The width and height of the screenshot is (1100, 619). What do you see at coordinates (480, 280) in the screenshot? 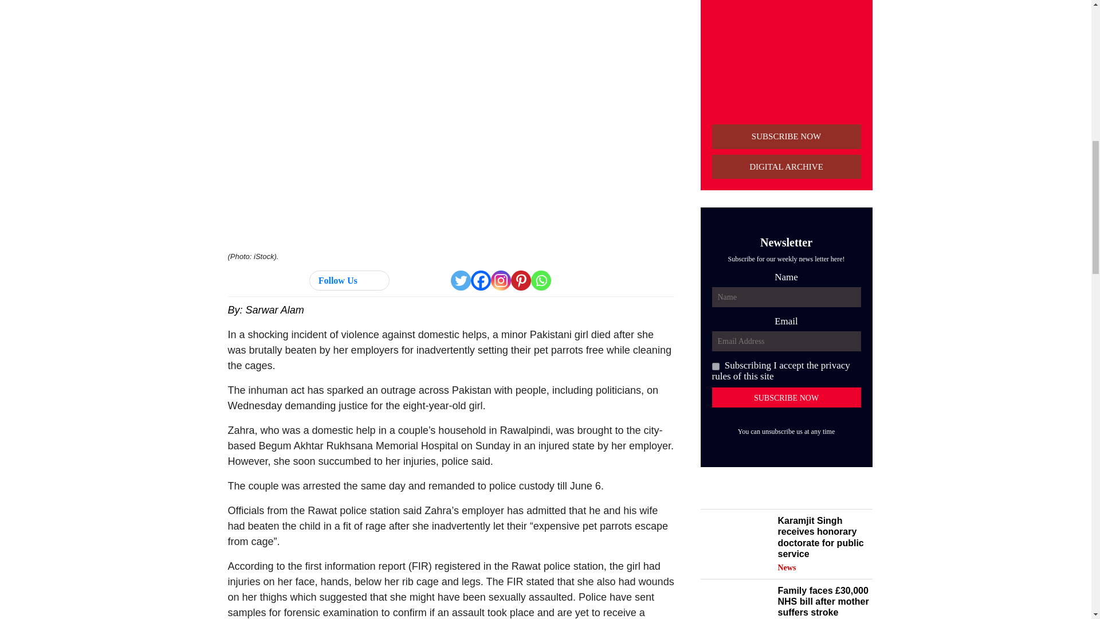
I see `Facebook` at bounding box center [480, 280].